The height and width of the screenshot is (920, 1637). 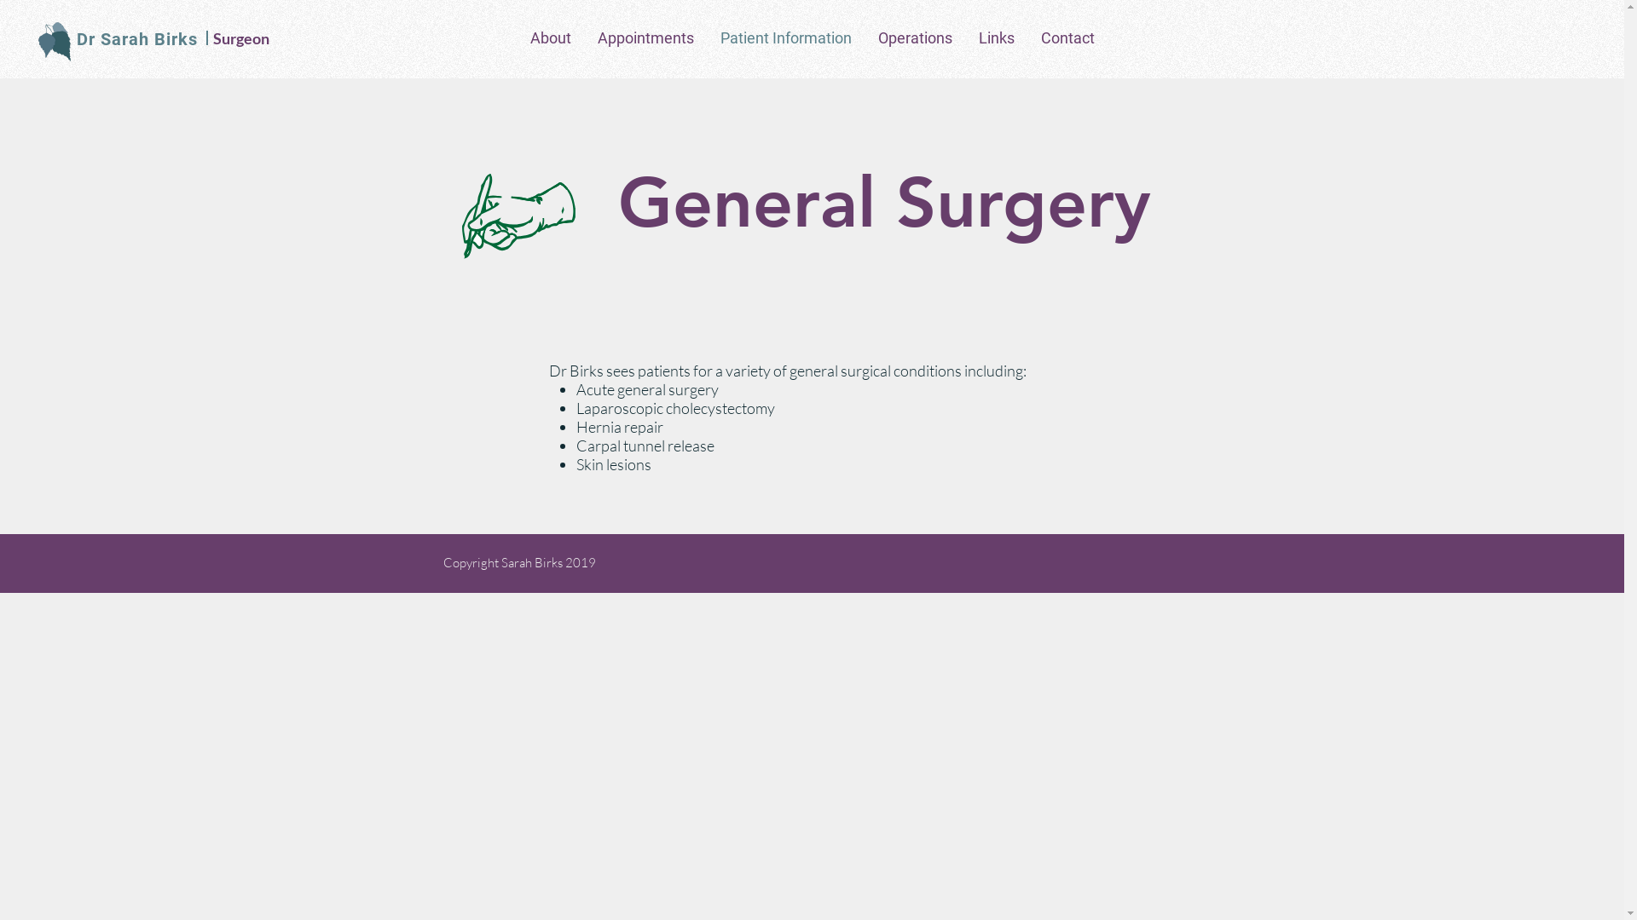 I want to click on Links, so click(x=996, y=38).